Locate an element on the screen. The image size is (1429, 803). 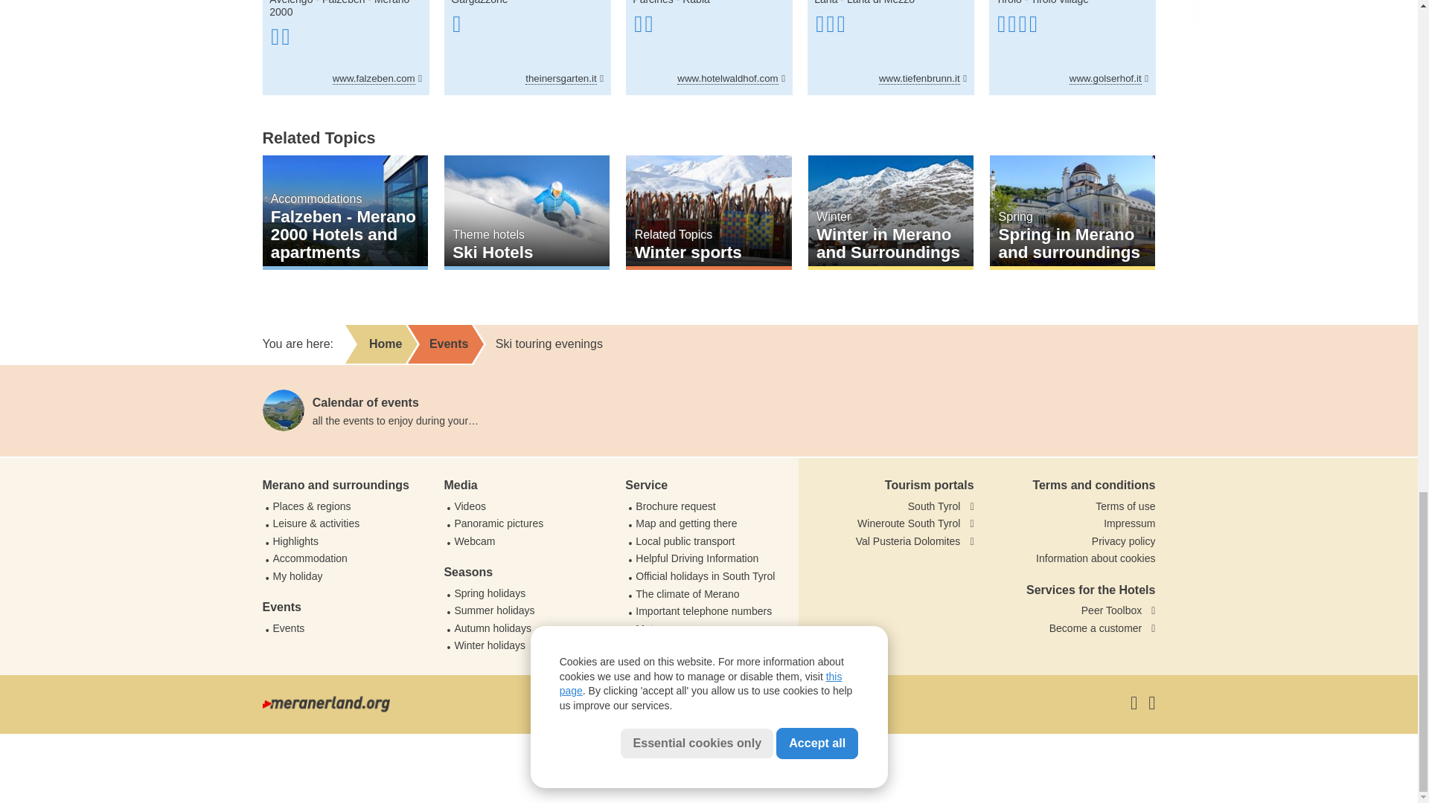
Hotel Golserhof is located at coordinates (1072, 48).